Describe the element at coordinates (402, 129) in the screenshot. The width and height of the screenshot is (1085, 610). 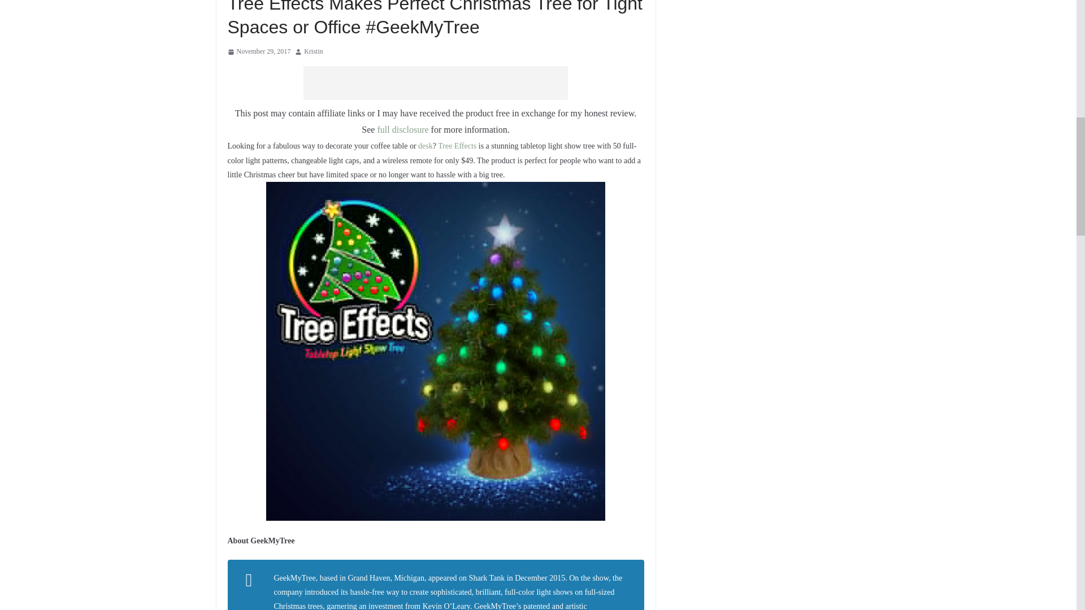
I see `full disclosure` at that location.